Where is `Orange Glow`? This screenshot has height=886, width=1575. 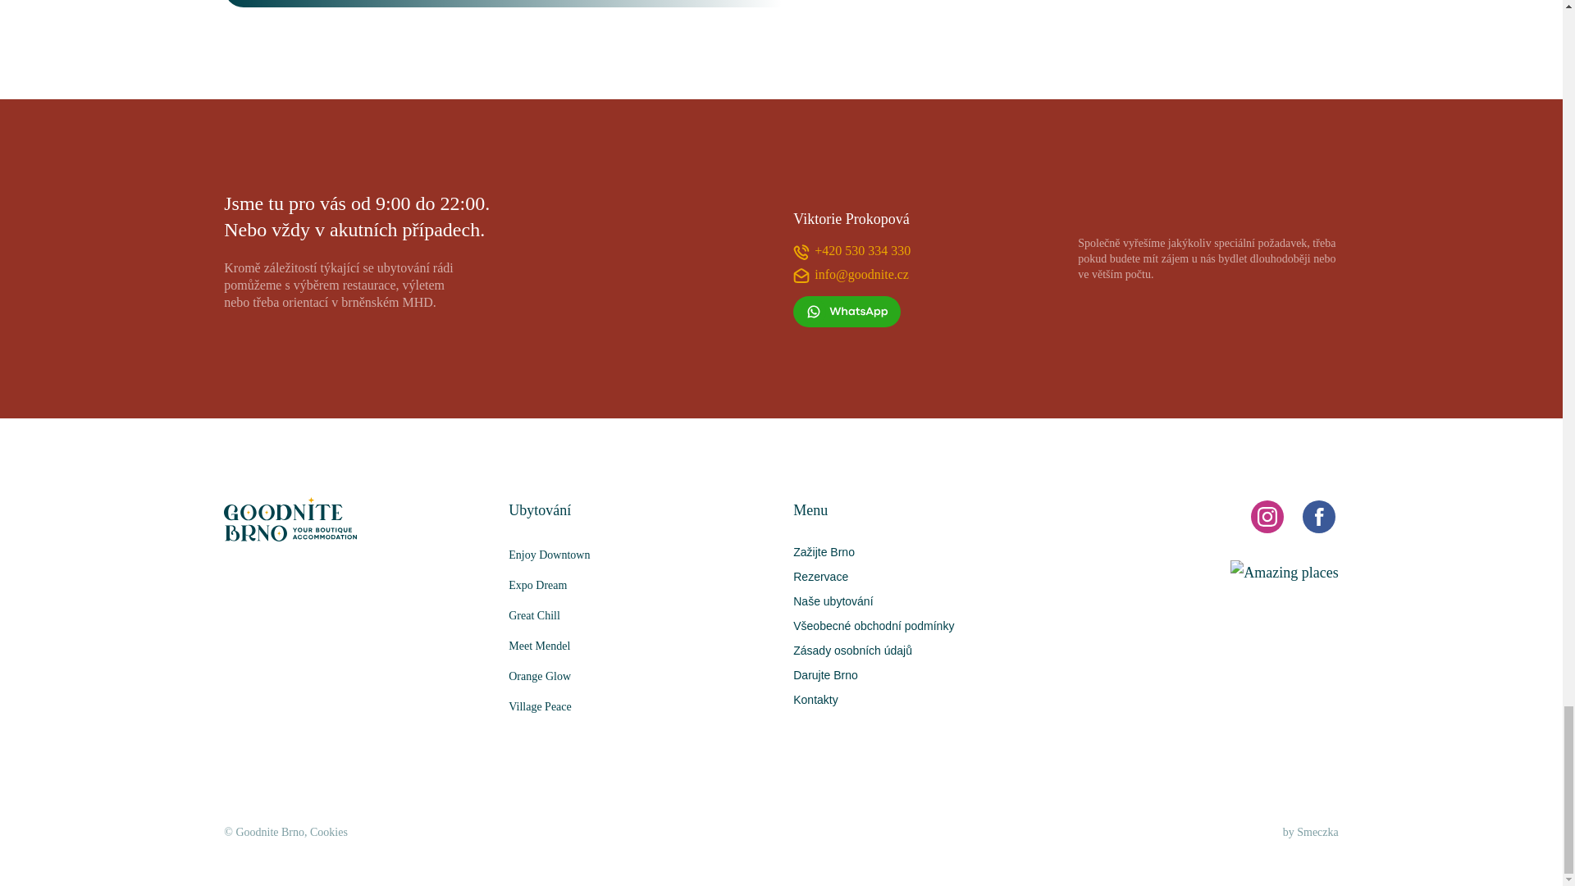 Orange Glow is located at coordinates (639, 676).